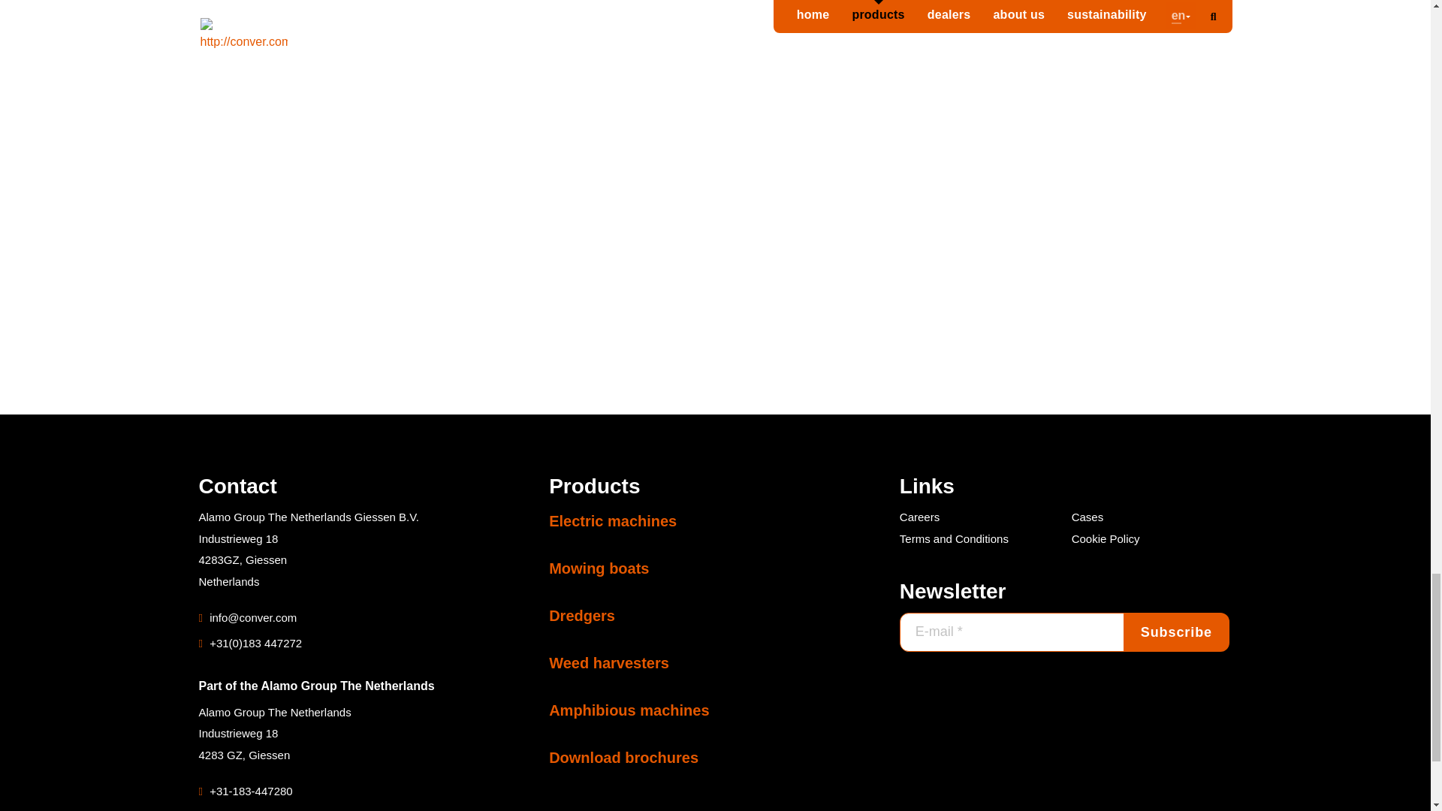 This screenshot has width=1442, height=811. Describe the element at coordinates (582, 615) in the screenshot. I see `Dredgers` at that location.